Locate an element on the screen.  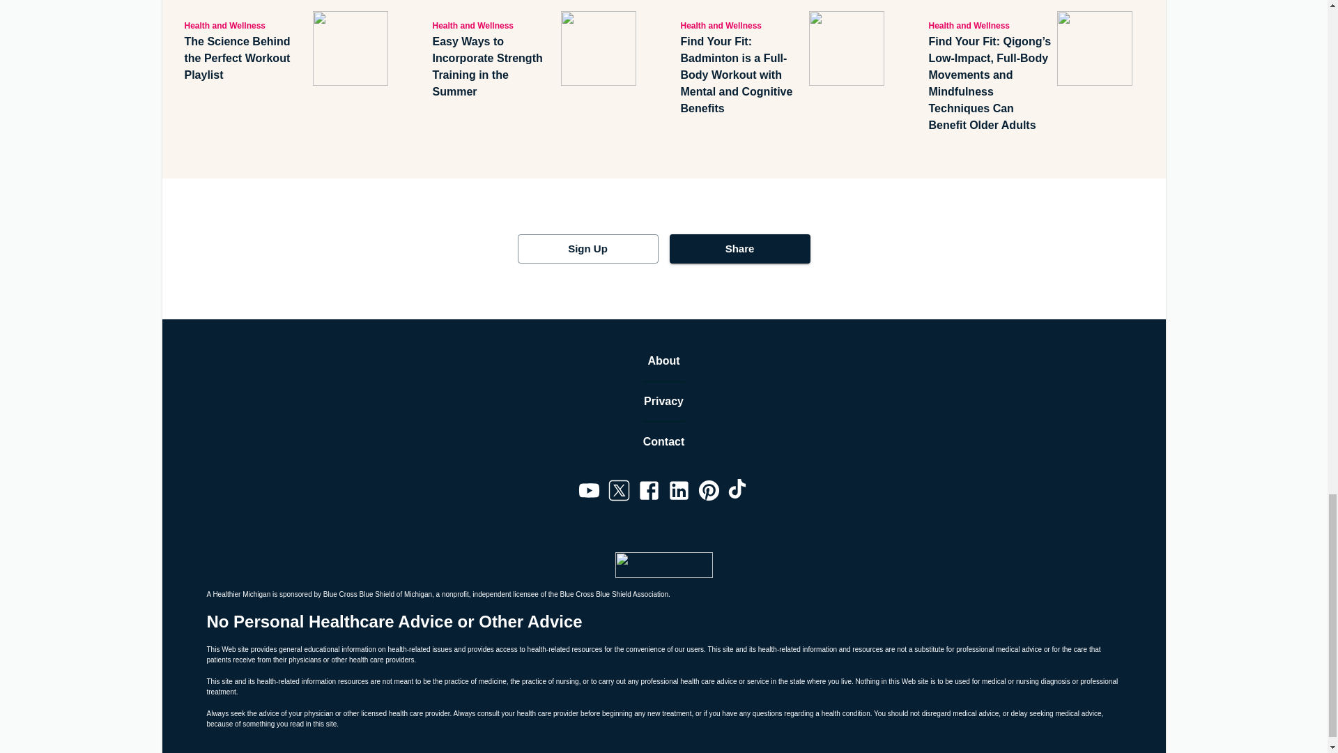
Health and Wellness is located at coordinates (493, 24).